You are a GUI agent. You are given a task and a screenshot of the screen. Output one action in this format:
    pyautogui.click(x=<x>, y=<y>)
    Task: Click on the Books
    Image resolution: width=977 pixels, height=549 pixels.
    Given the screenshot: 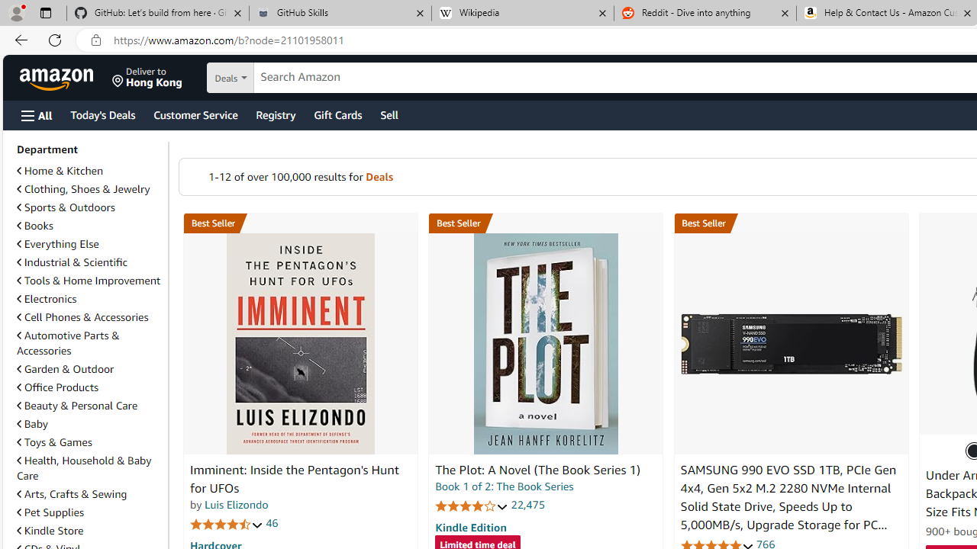 What is the action you would take?
    pyautogui.click(x=35, y=226)
    